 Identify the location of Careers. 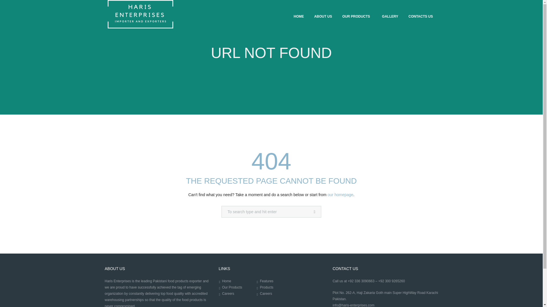
(228, 294).